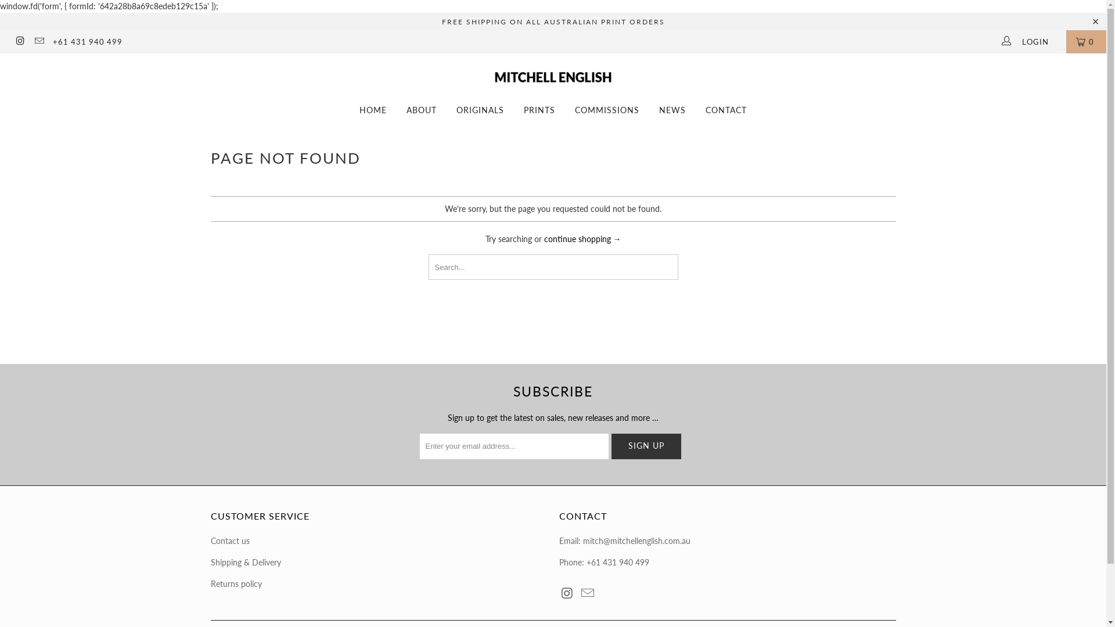 The height and width of the screenshot is (627, 1115). What do you see at coordinates (646, 446) in the screenshot?
I see `Sign Up` at bounding box center [646, 446].